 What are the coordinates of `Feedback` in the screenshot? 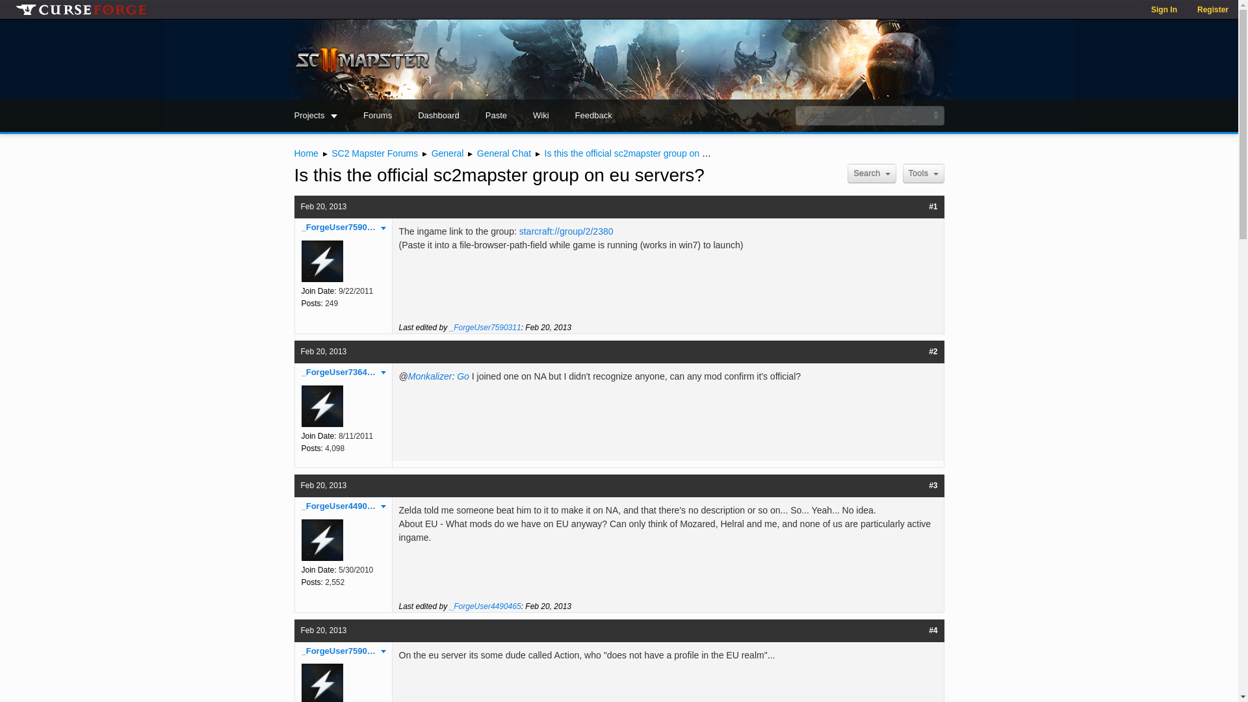 It's located at (593, 116).